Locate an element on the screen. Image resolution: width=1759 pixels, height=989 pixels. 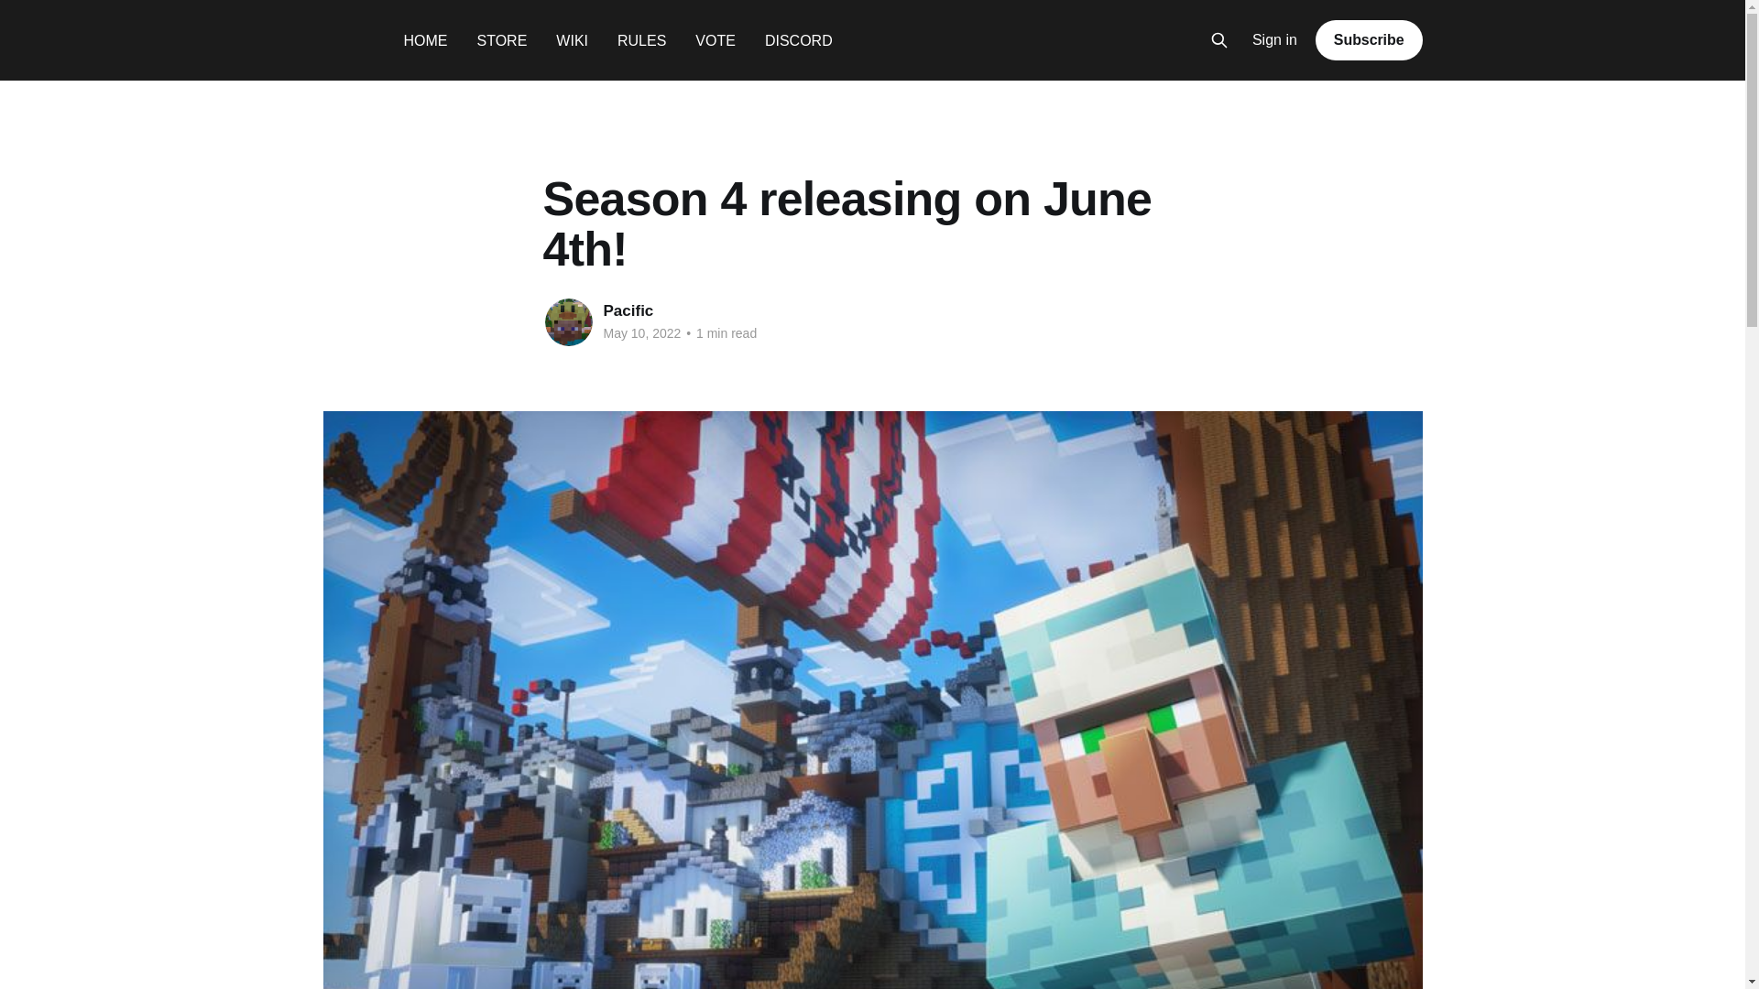
DISCORD is located at coordinates (799, 40).